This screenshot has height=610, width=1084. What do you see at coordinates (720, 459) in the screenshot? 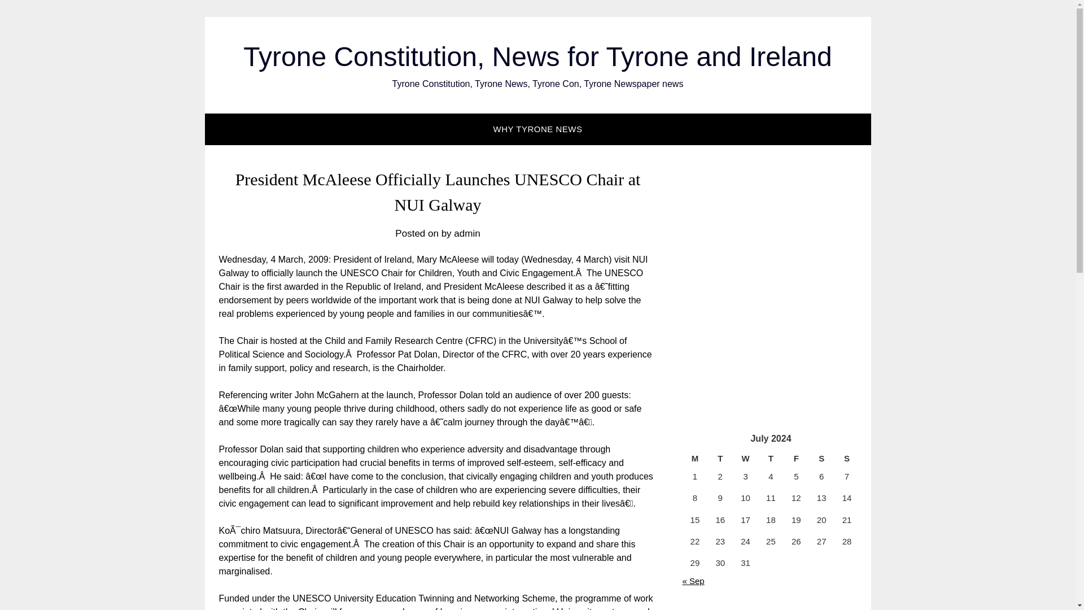
I see `Tuesday` at bounding box center [720, 459].